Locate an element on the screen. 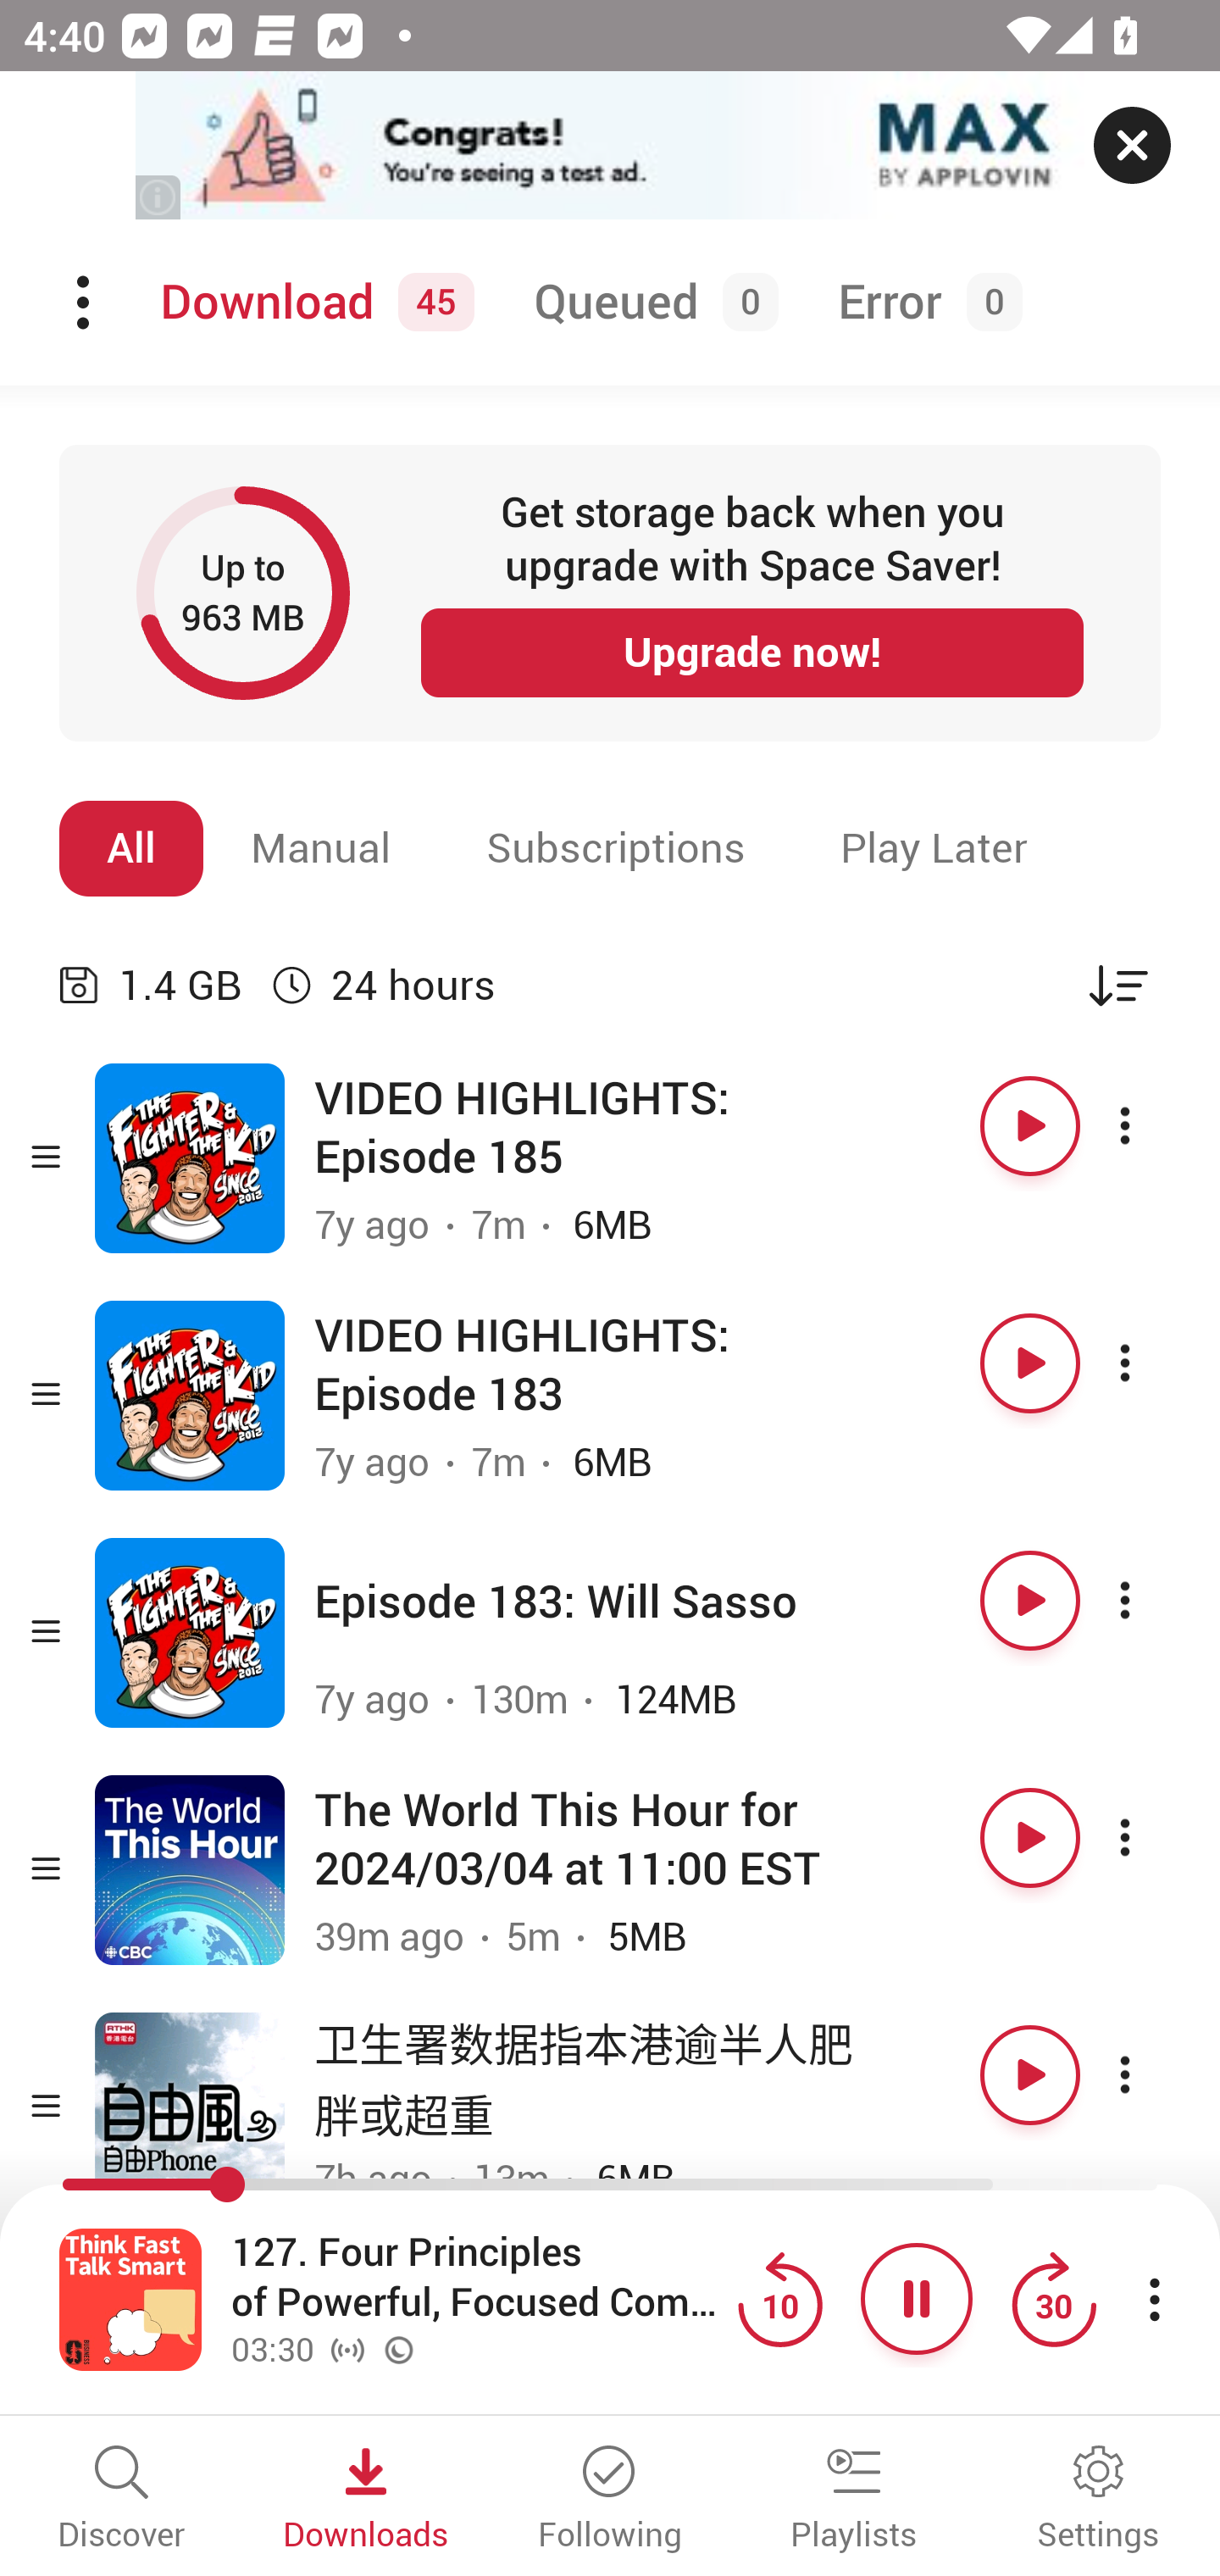 The image size is (1220, 2576). More options is located at coordinates (1154, 1600).